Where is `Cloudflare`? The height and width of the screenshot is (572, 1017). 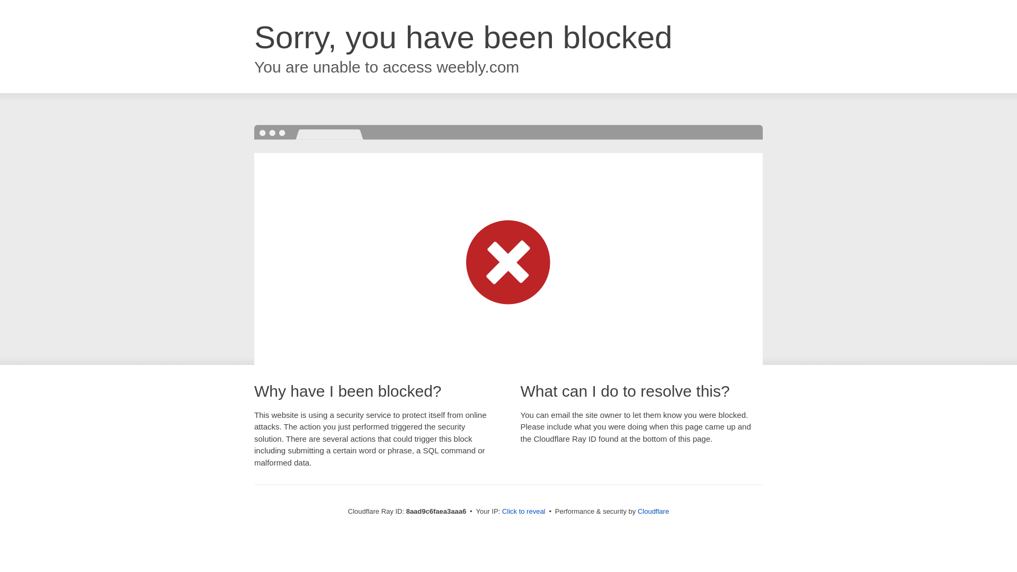
Cloudflare is located at coordinates (653, 511).